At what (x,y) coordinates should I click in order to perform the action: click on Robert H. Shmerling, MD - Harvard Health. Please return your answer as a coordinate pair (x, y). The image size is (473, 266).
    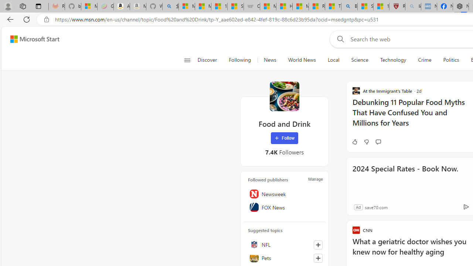
    Looking at the image, I should click on (397, 7).